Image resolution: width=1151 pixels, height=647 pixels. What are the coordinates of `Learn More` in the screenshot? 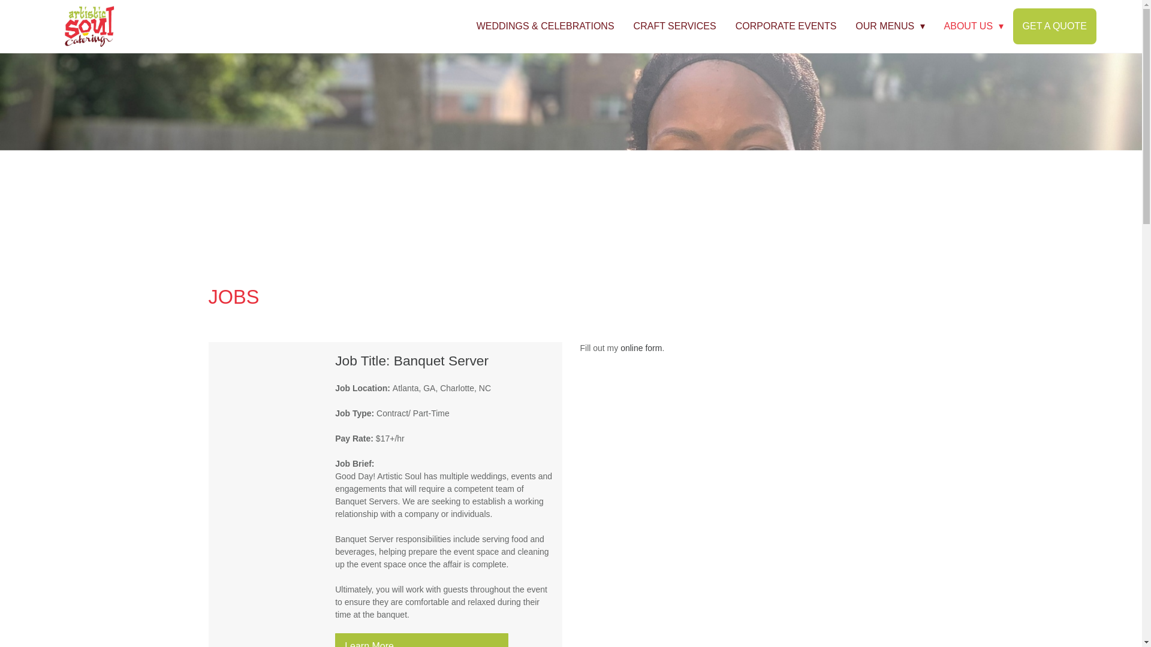 It's located at (421, 640).